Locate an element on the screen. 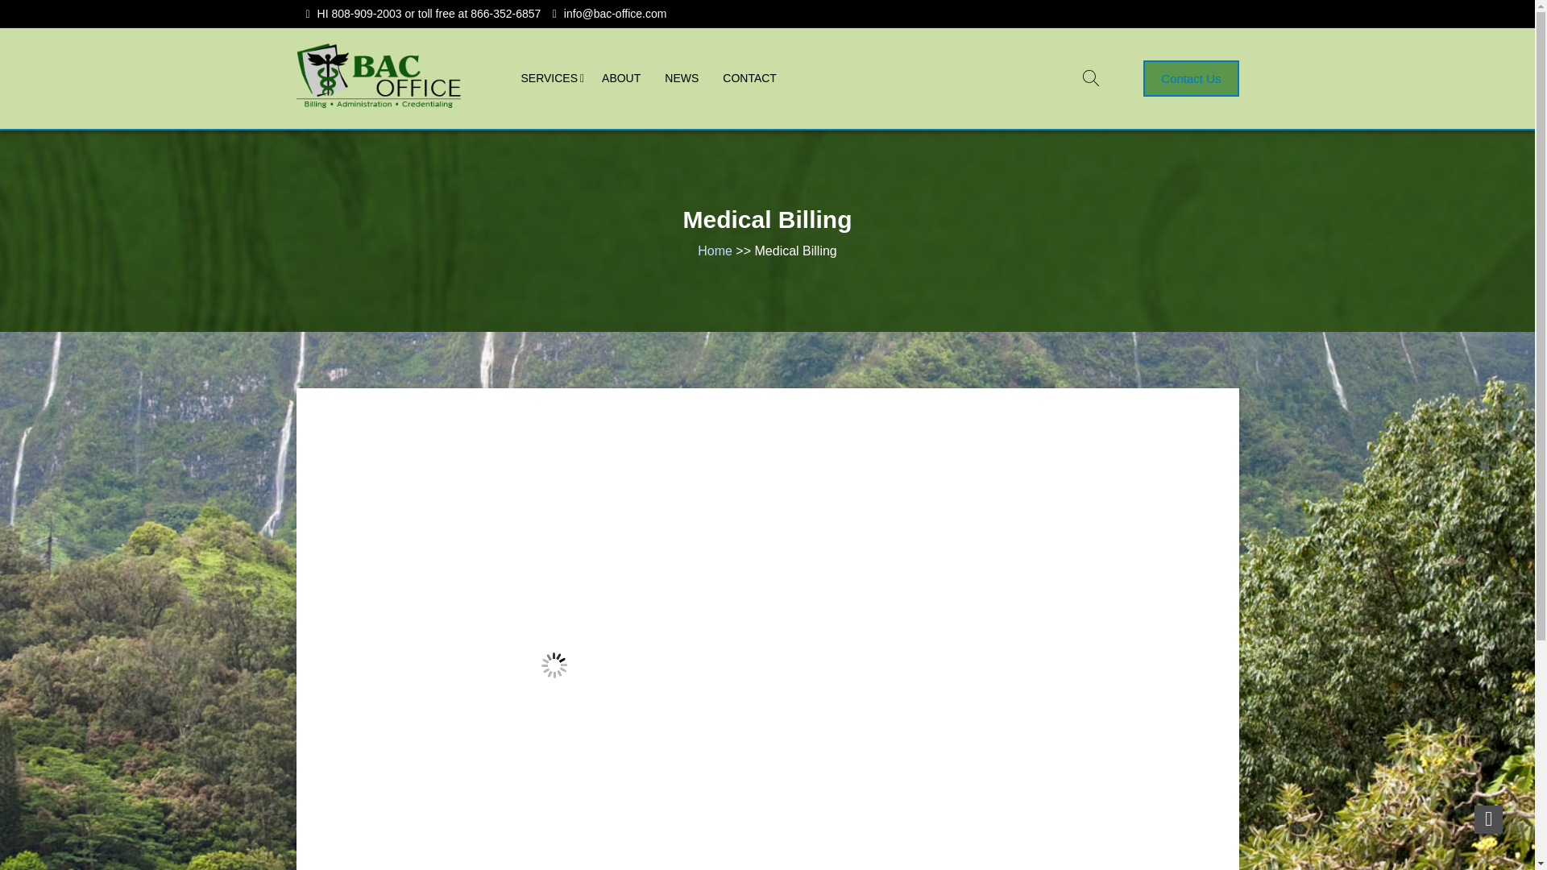  HI 808-909-2003 or toll free at 866-352-6857 is located at coordinates (429, 13).